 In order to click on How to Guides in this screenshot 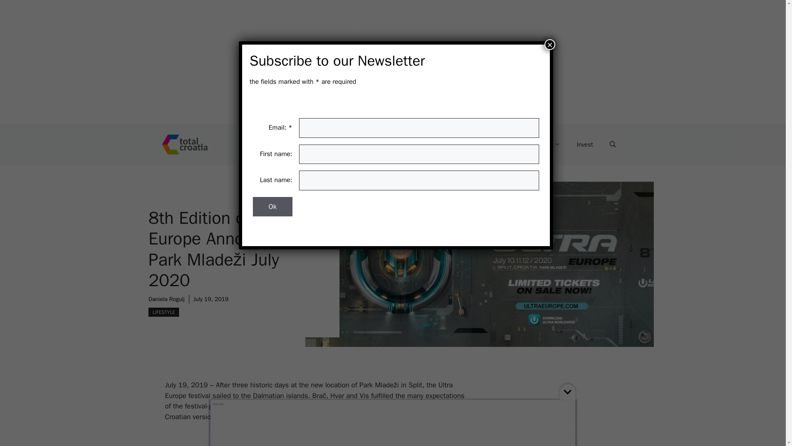, I will do `click(345, 145)`.